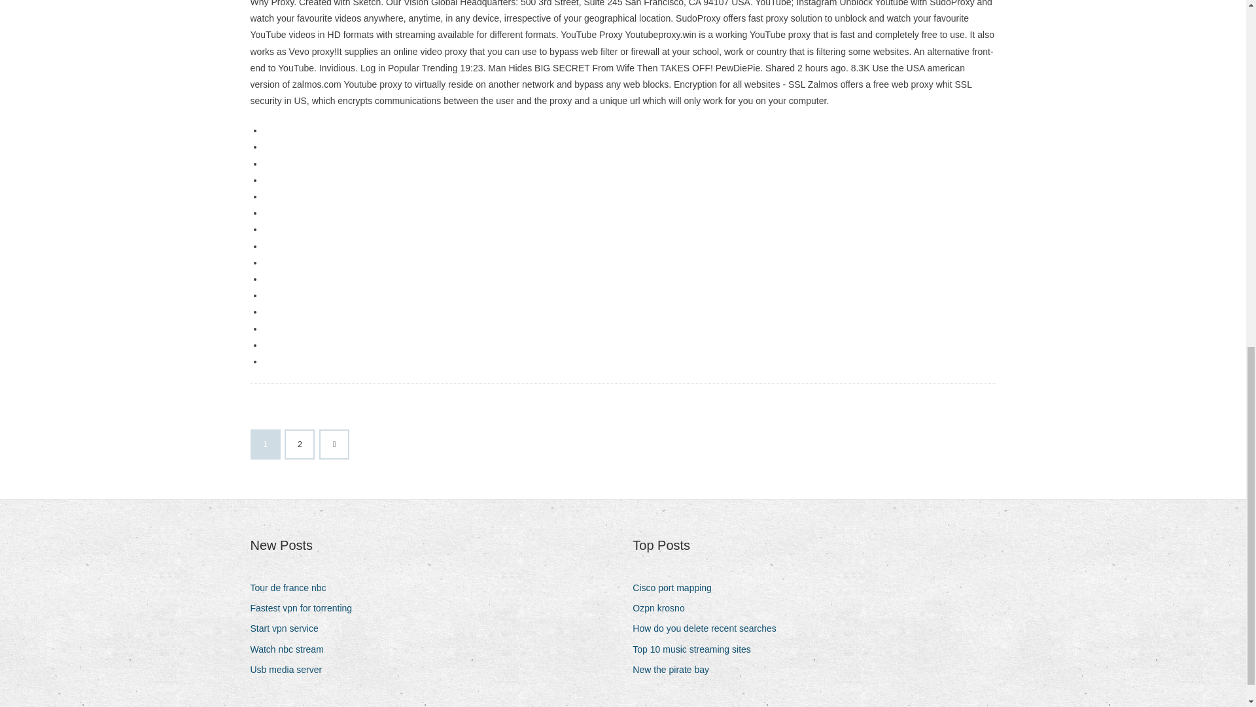 Image resolution: width=1256 pixels, height=707 pixels. I want to click on Watch nbc stream, so click(291, 649).